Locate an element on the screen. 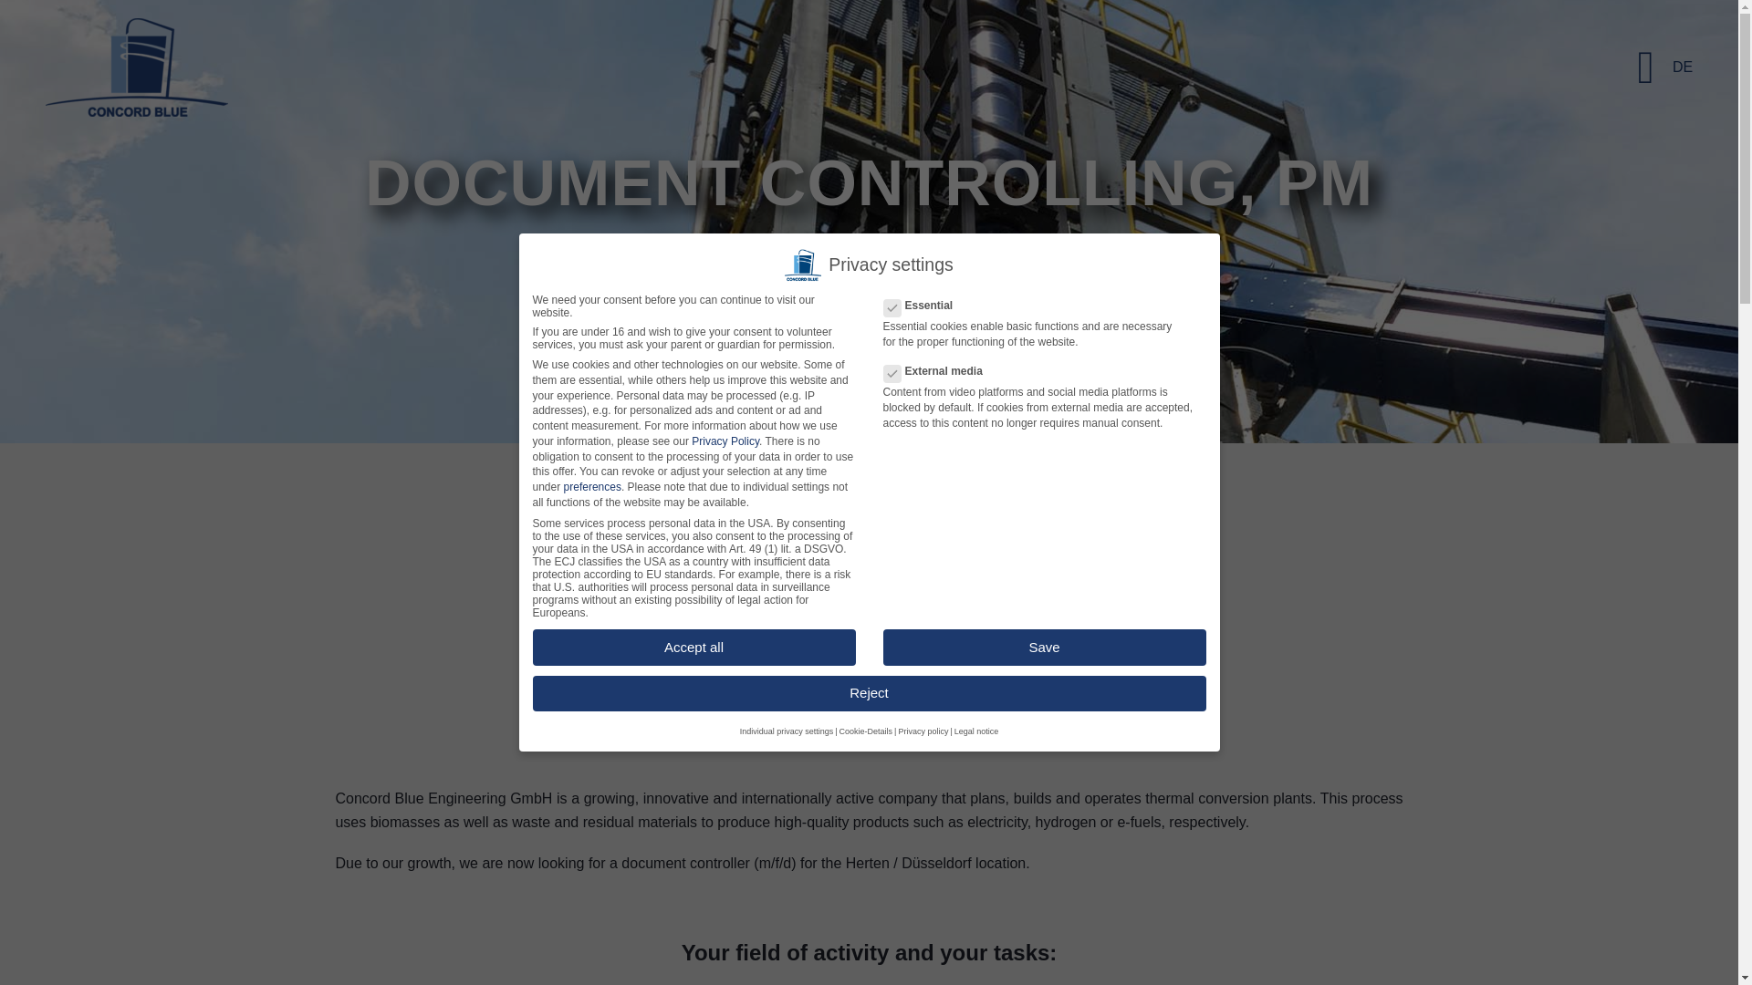 The height and width of the screenshot is (985, 1752). Reject is located at coordinates (869, 693).